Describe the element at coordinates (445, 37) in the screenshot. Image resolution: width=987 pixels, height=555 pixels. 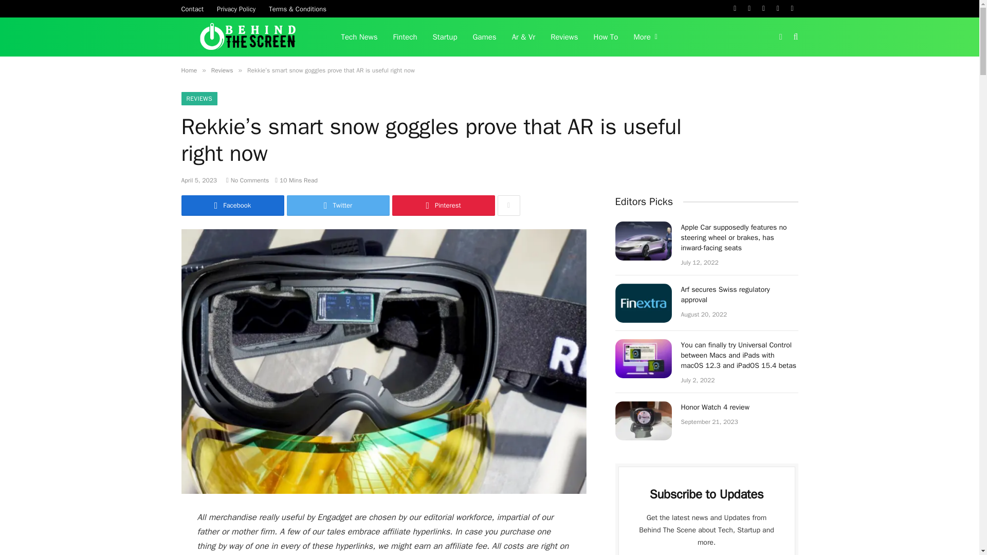
I see `Startup` at that location.